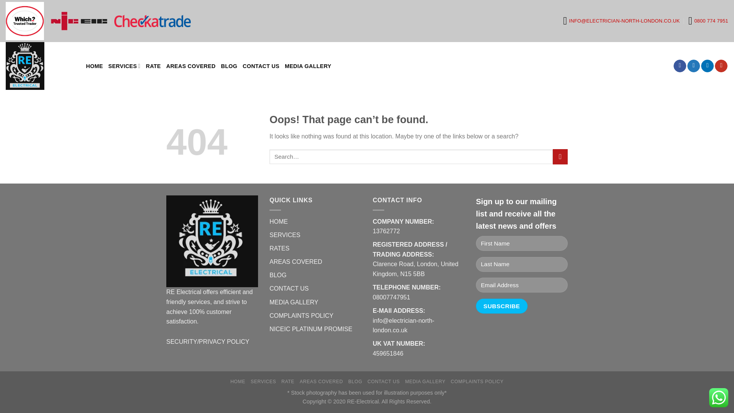  What do you see at coordinates (296, 262) in the screenshot?
I see `AREAS COVERED` at bounding box center [296, 262].